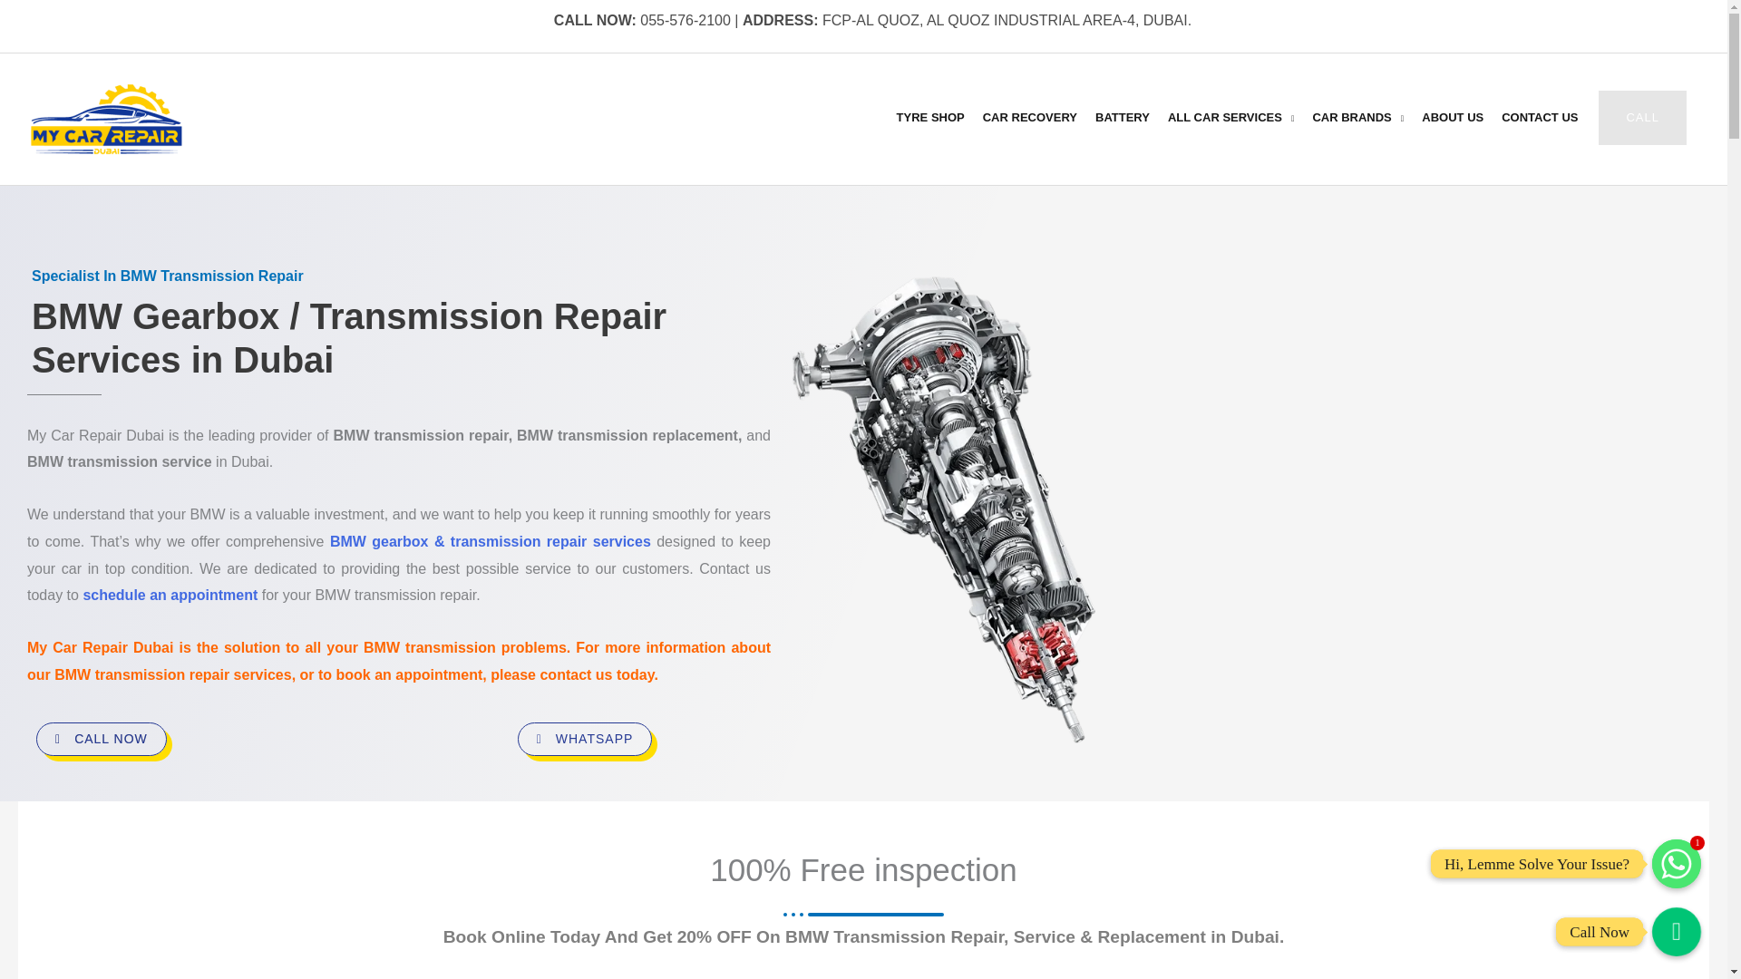 The width and height of the screenshot is (1741, 979). I want to click on ALL CAR SERVICES, so click(1230, 117).